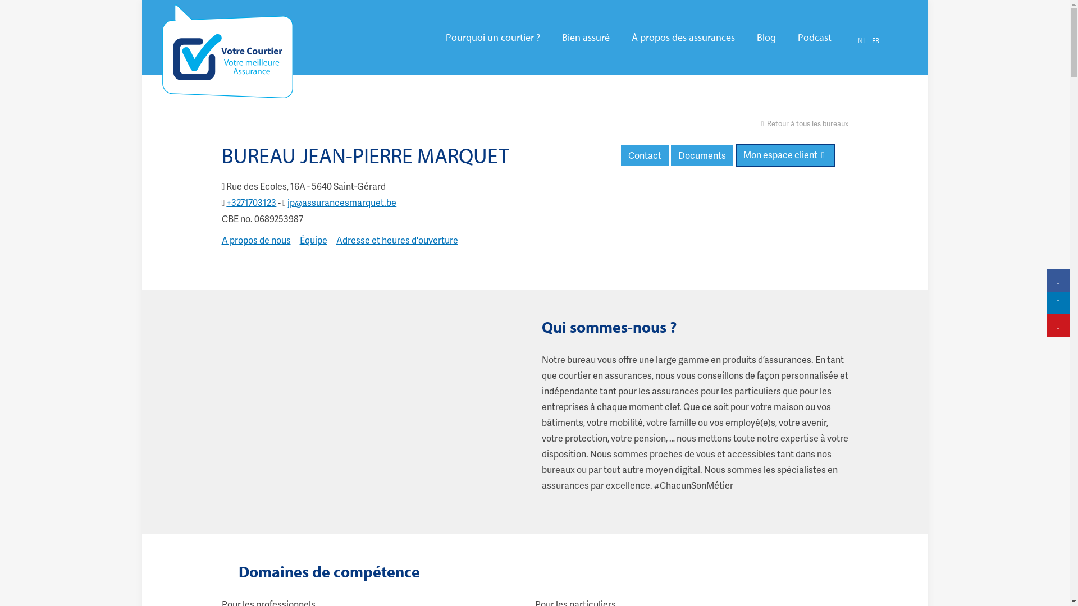 Image resolution: width=1078 pixels, height=606 pixels. Describe the element at coordinates (645, 155) in the screenshot. I see `Contact` at that location.